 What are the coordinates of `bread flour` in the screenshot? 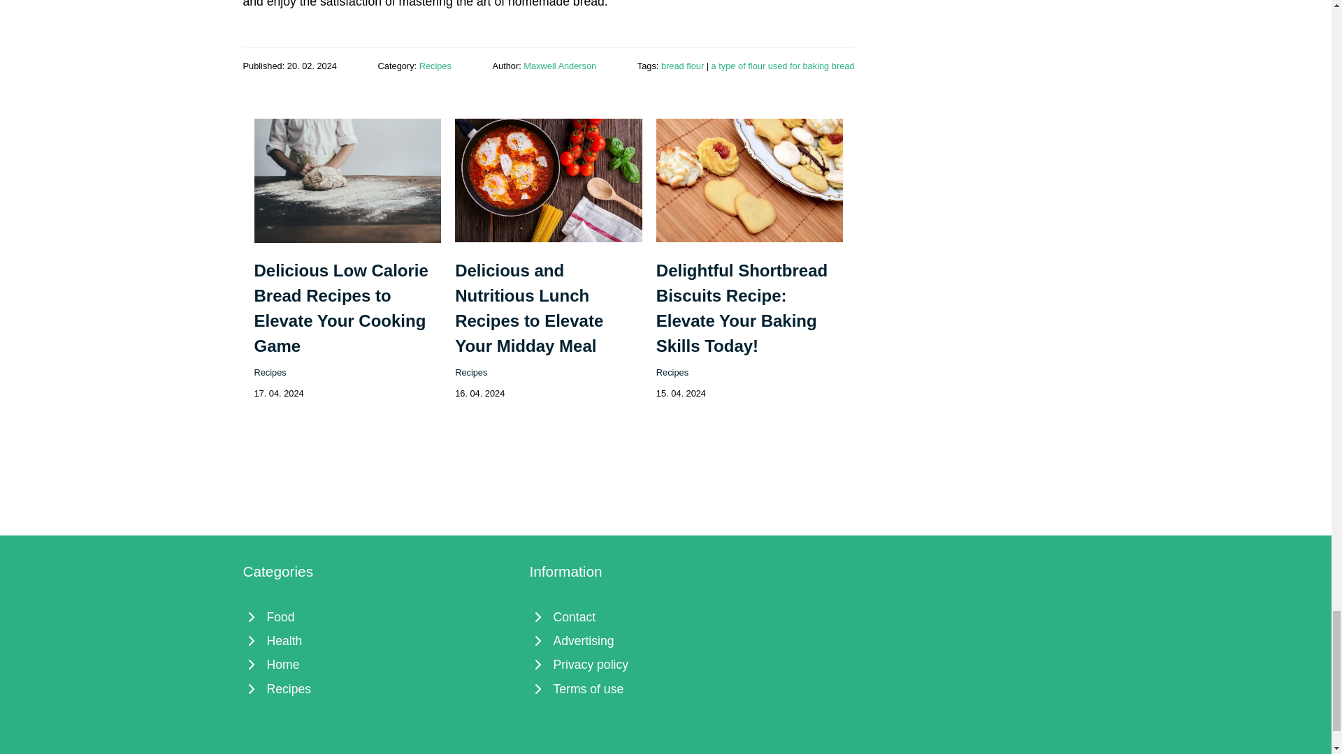 It's located at (682, 66).